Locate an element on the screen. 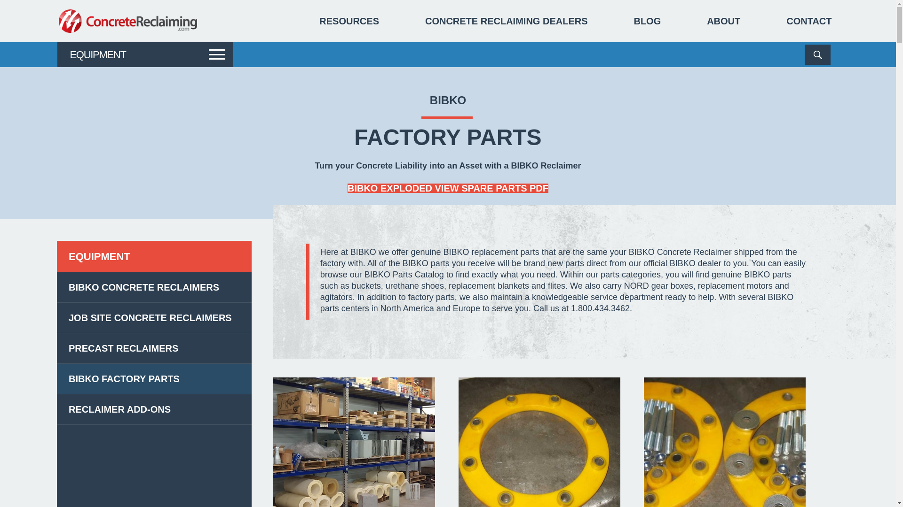 The width and height of the screenshot is (903, 507). PRECAST RECLAIMERS is located at coordinates (154, 409).